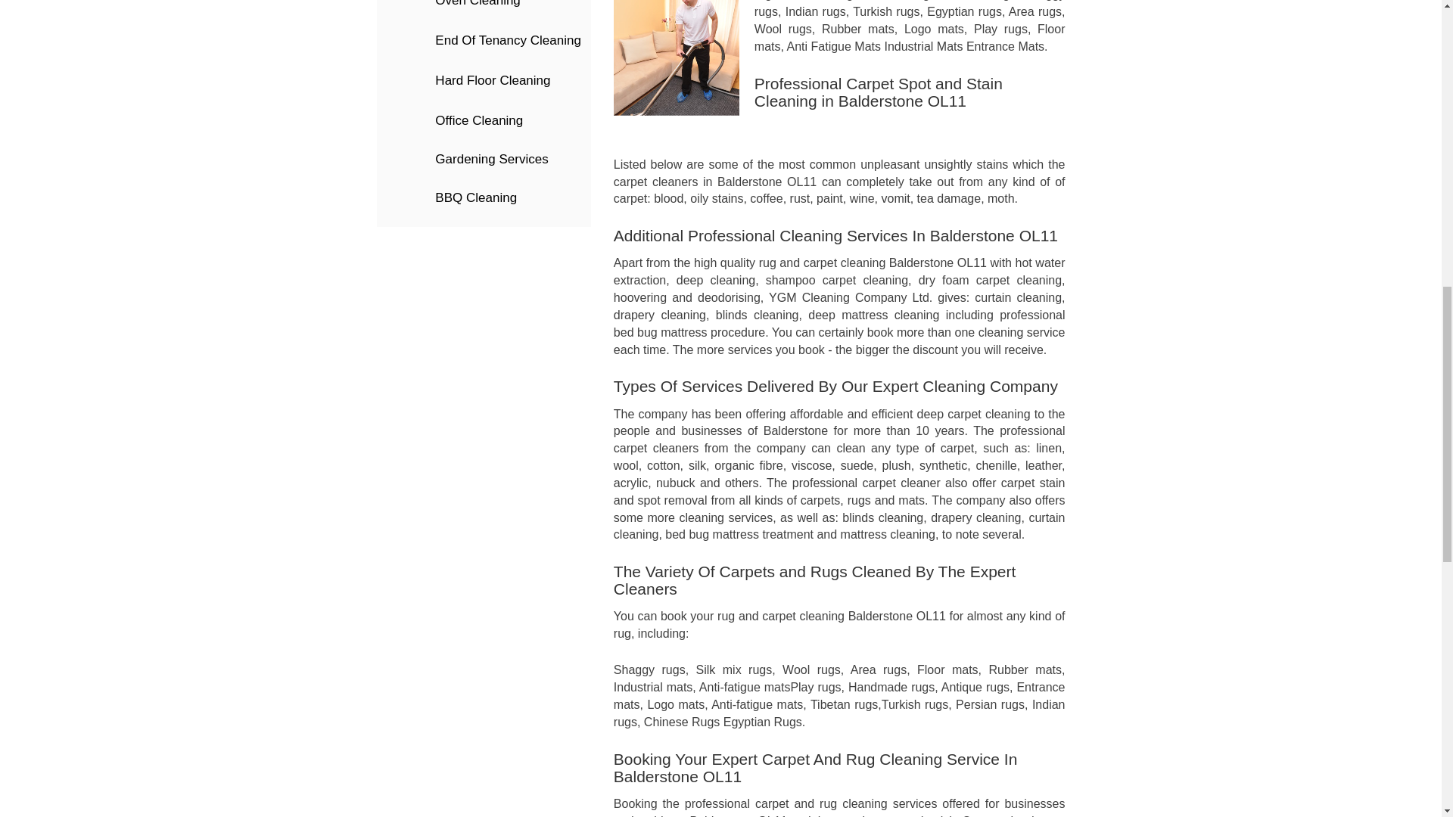 This screenshot has width=1453, height=817. Describe the element at coordinates (484, 121) in the screenshot. I see `Office Cleaning` at that location.